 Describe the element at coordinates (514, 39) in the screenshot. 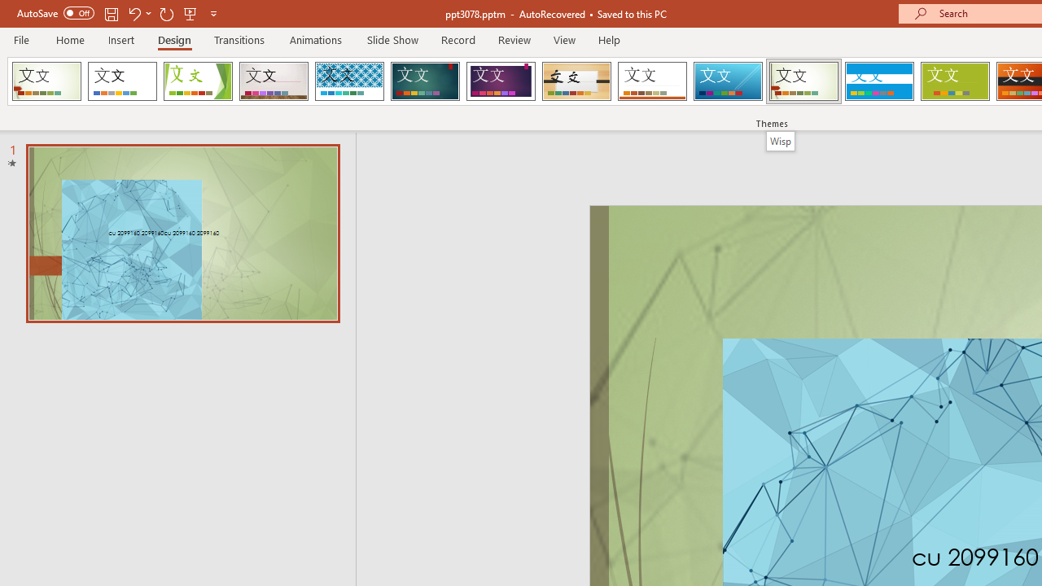

I see `Review` at that location.